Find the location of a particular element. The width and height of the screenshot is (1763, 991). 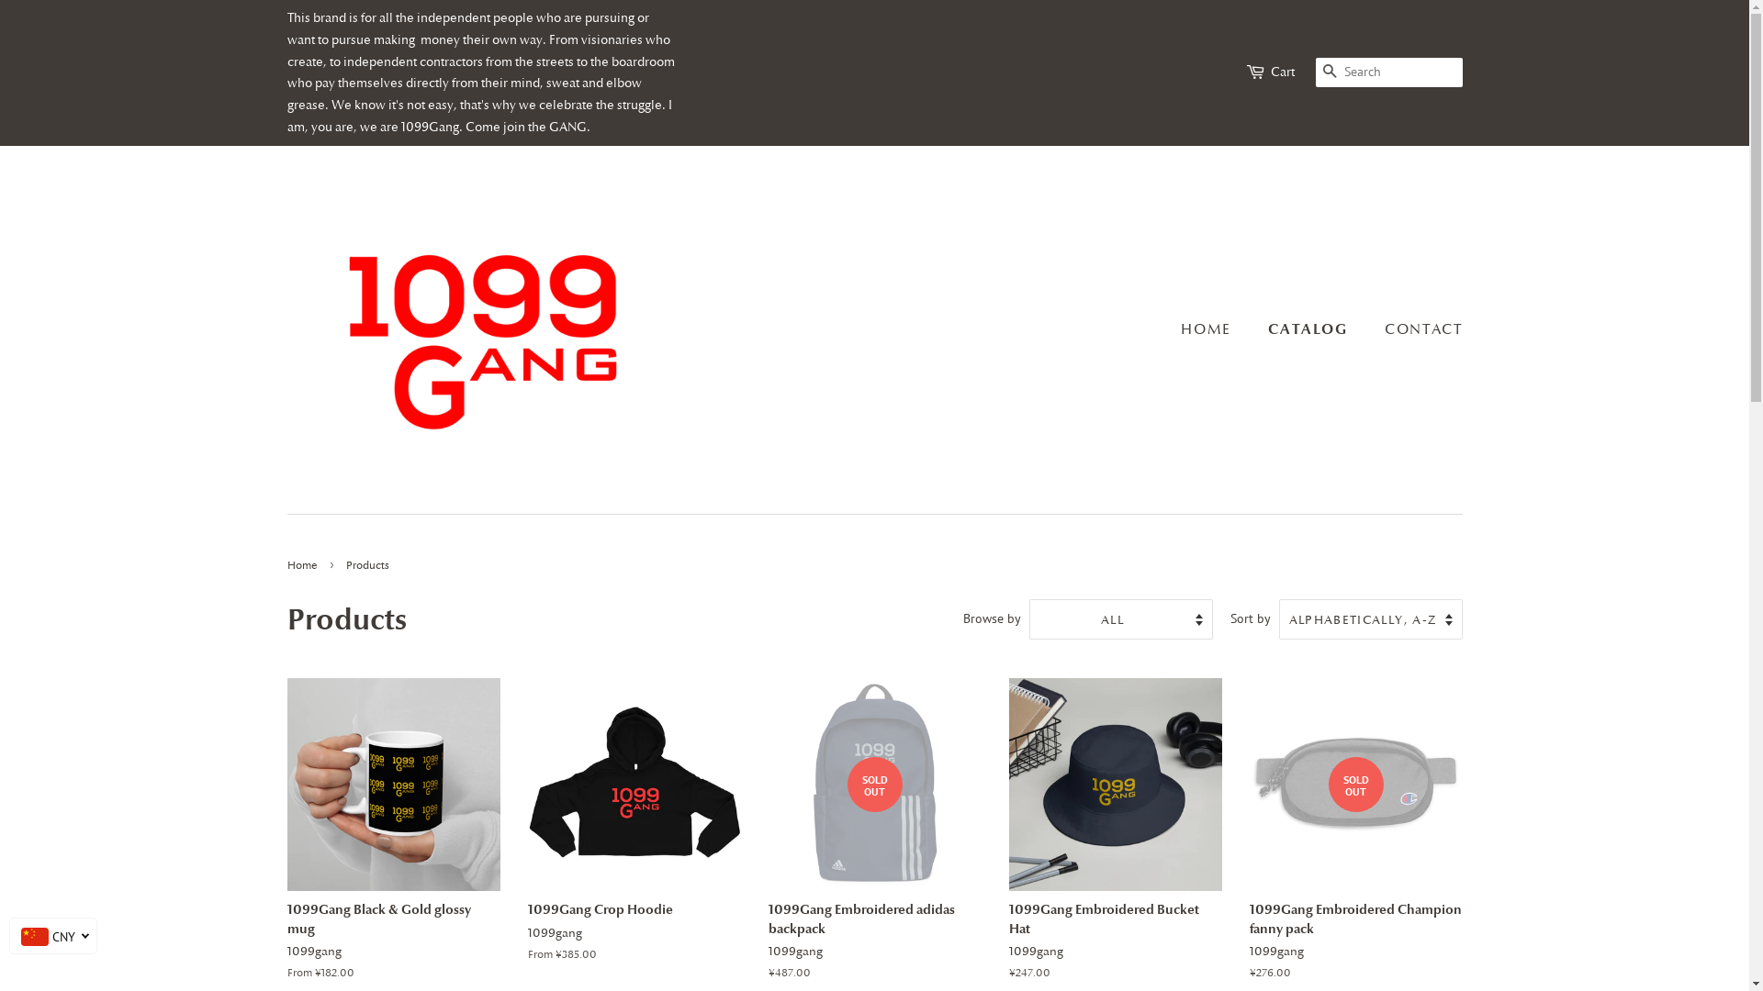

HOME is located at coordinates (1215, 330).